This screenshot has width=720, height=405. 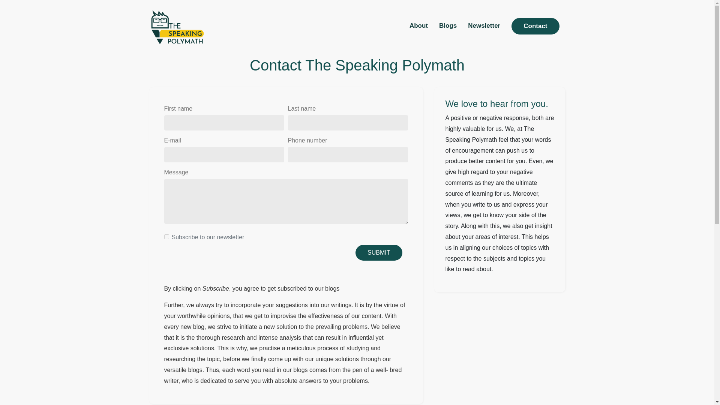 What do you see at coordinates (177, 27) in the screenshot?
I see `The Speaking Polymath` at bounding box center [177, 27].